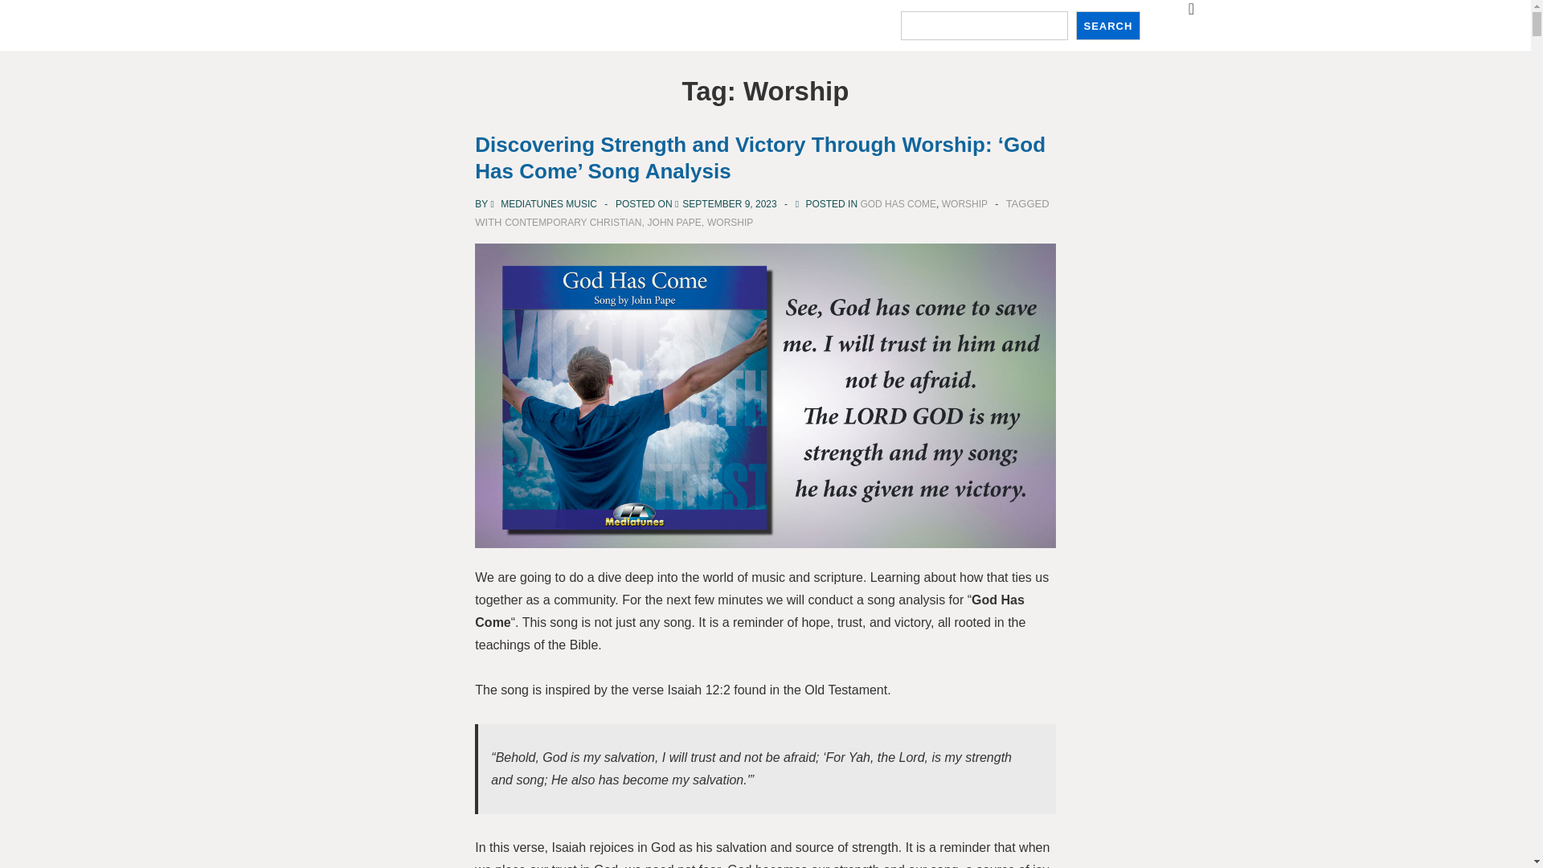 This screenshot has height=868, width=1543. What do you see at coordinates (898, 204) in the screenshot?
I see `GOD HAS COME` at bounding box center [898, 204].